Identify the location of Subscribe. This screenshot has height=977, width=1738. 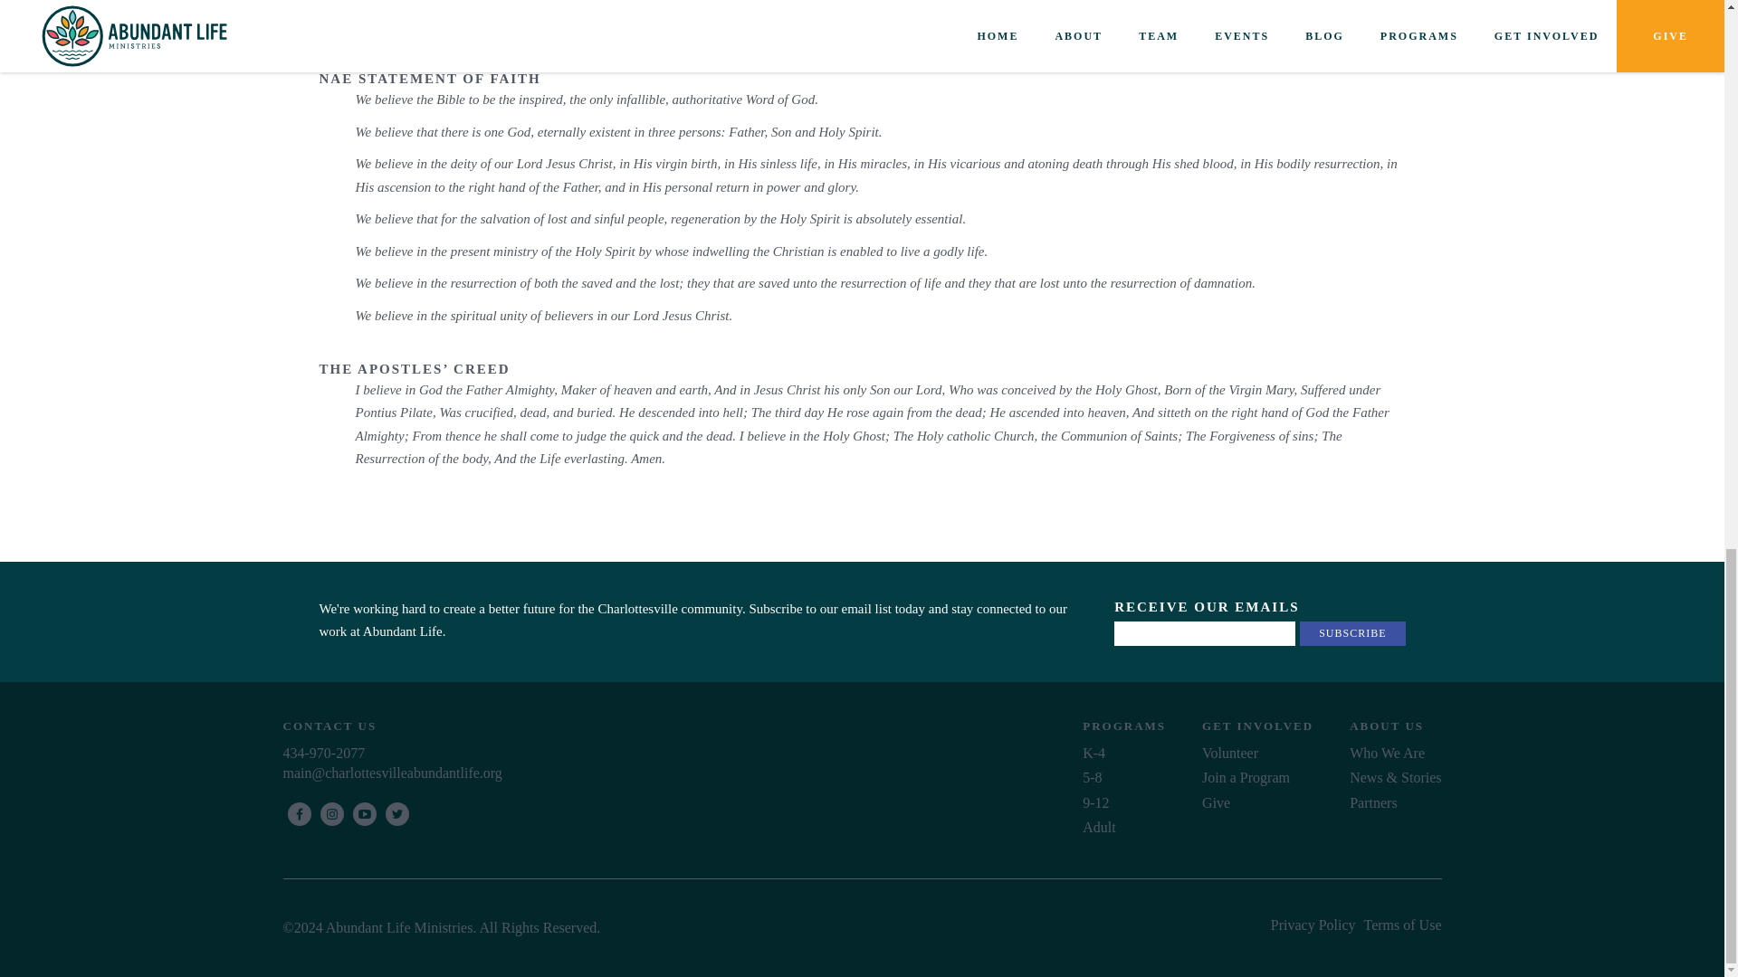
(1352, 633).